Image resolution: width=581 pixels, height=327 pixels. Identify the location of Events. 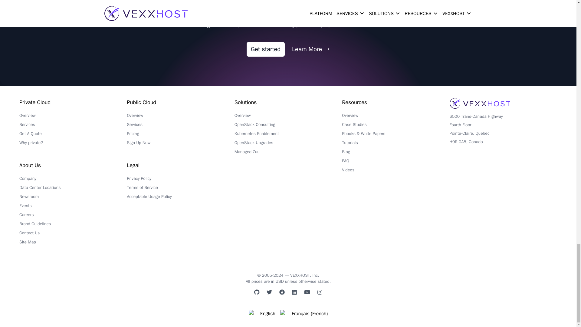
(73, 207).